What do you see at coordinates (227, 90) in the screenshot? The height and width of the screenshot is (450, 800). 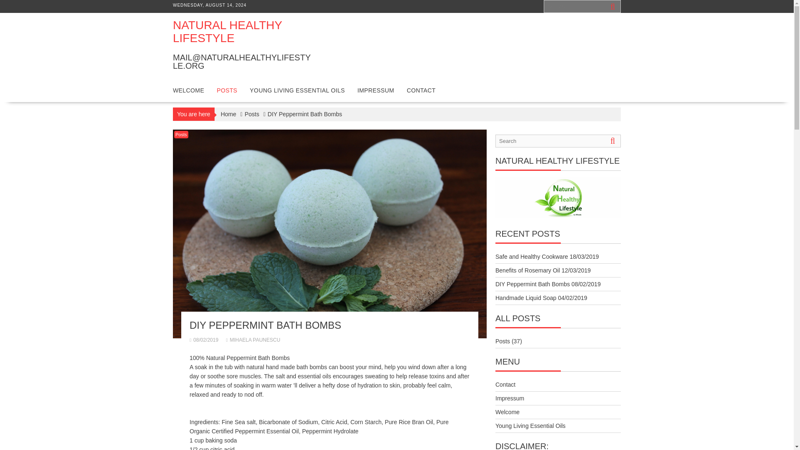 I see `POSTS` at bounding box center [227, 90].